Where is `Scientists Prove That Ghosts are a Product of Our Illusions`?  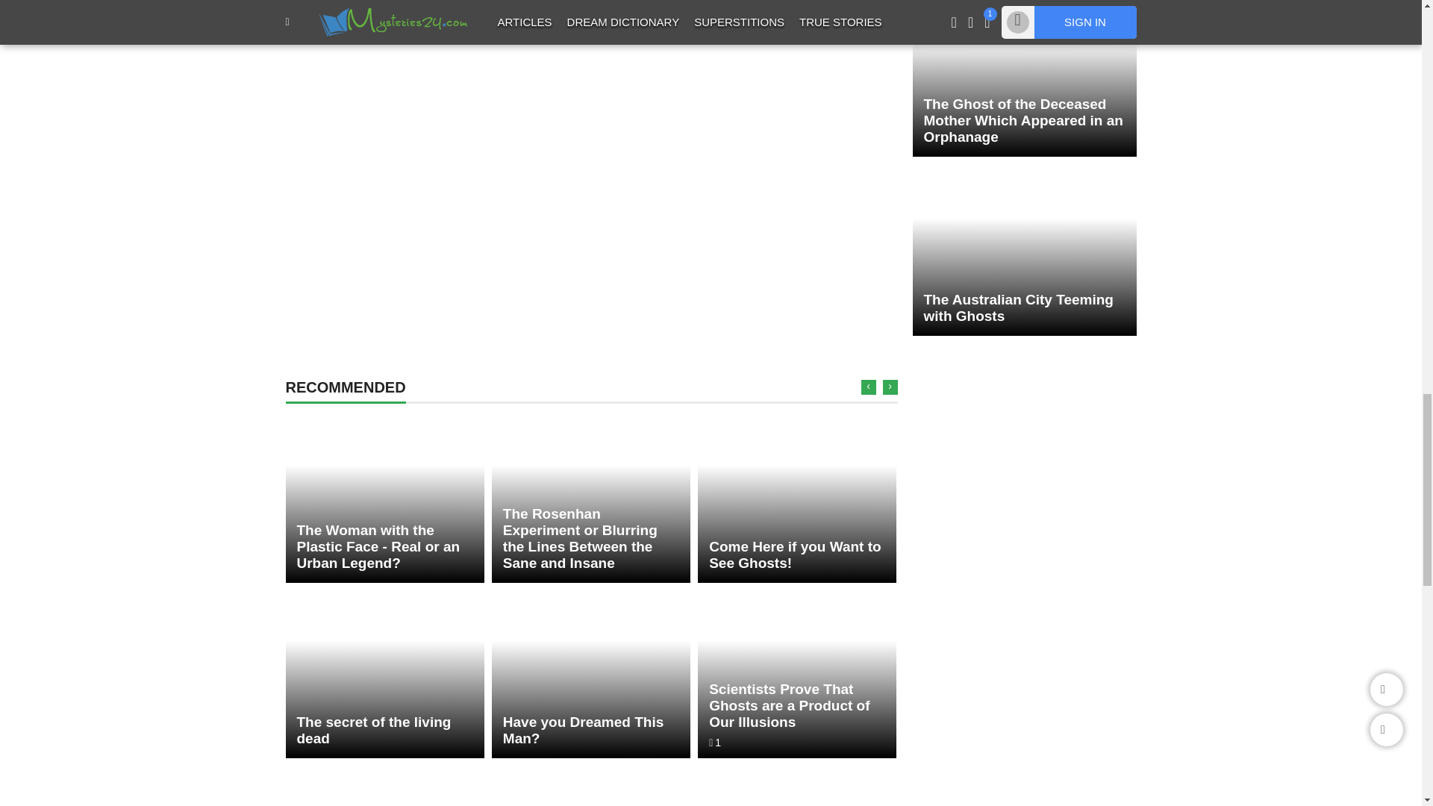 Scientists Prove That Ghosts are a Product of Our Illusions is located at coordinates (797, 674).